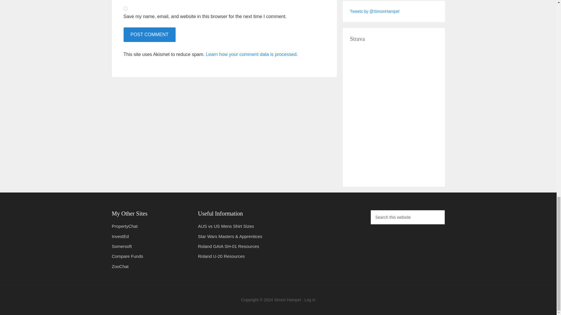 This screenshot has height=315, width=561. I want to click on Compare Managed Funds and ETFs, so click(127, 256).